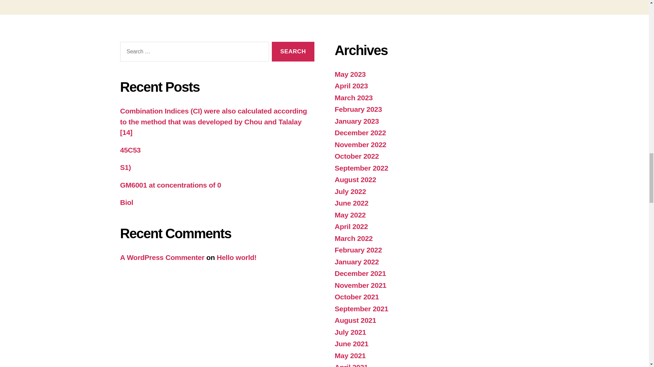 Image resolution: width=654 pixels, height=367 pixels. What do you see at coordinates (293, 52) in the screenshot?
I see `Search` at bounding box center [293, 52].